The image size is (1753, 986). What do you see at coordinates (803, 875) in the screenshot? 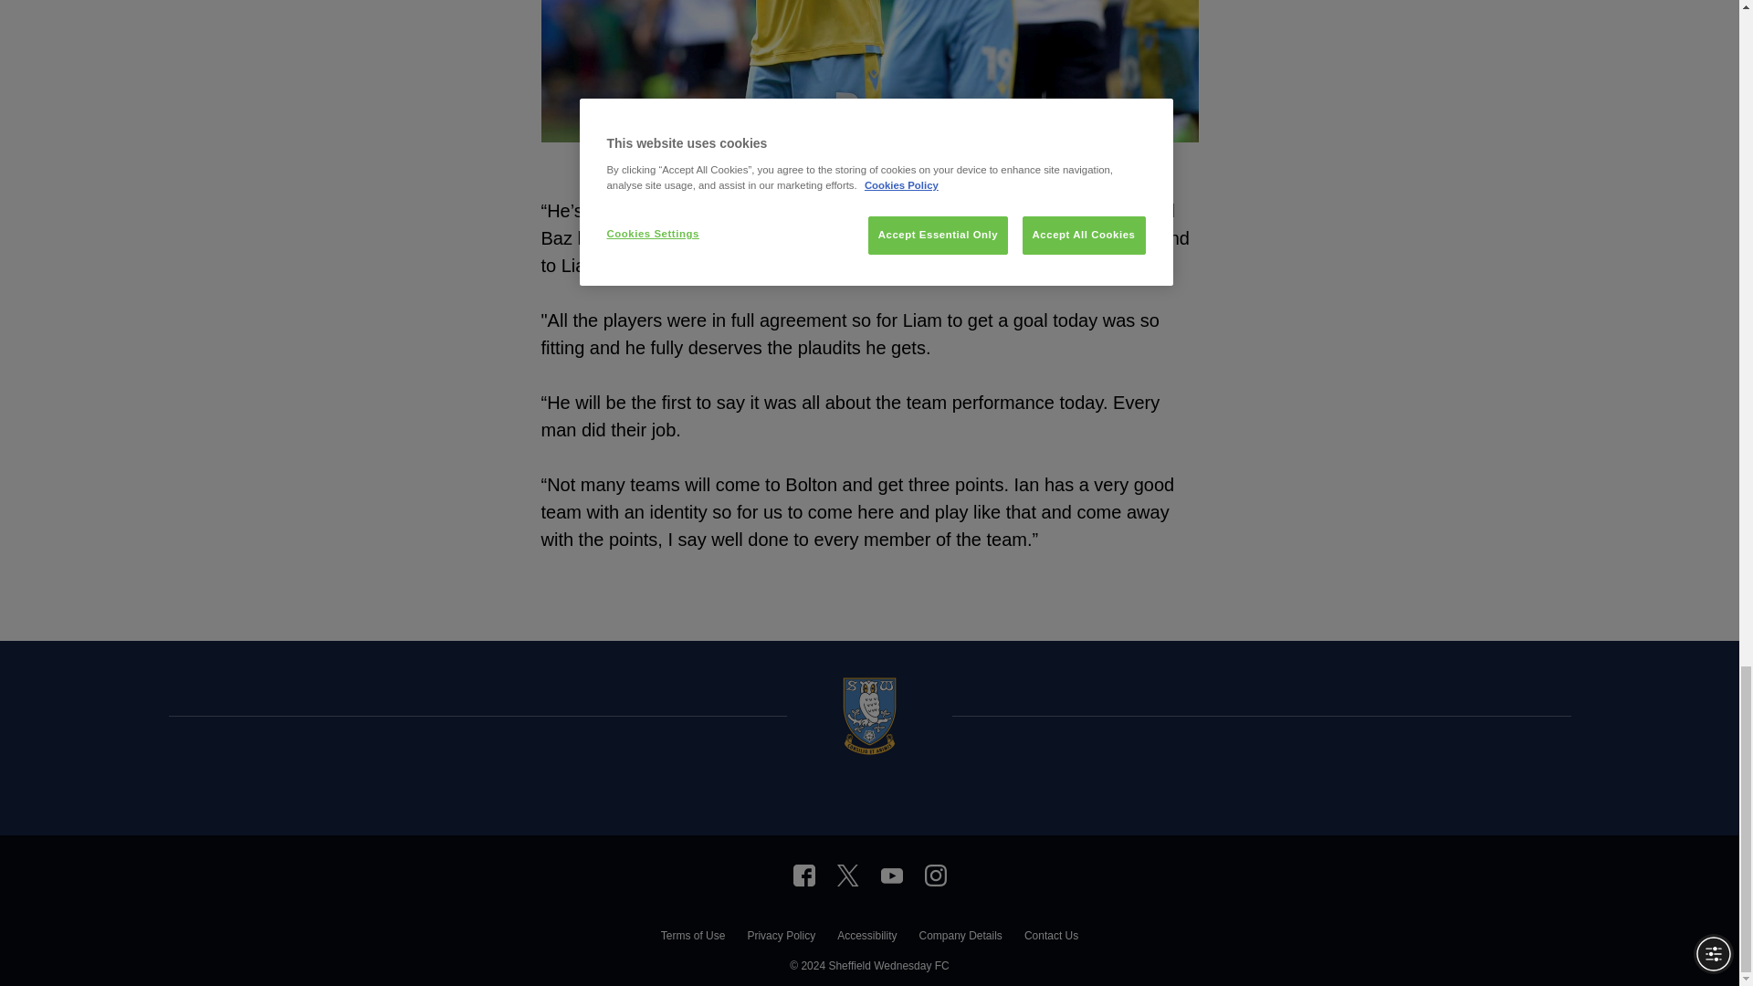
I see `sheffieldwednesday` at bounding box center [803, 875].